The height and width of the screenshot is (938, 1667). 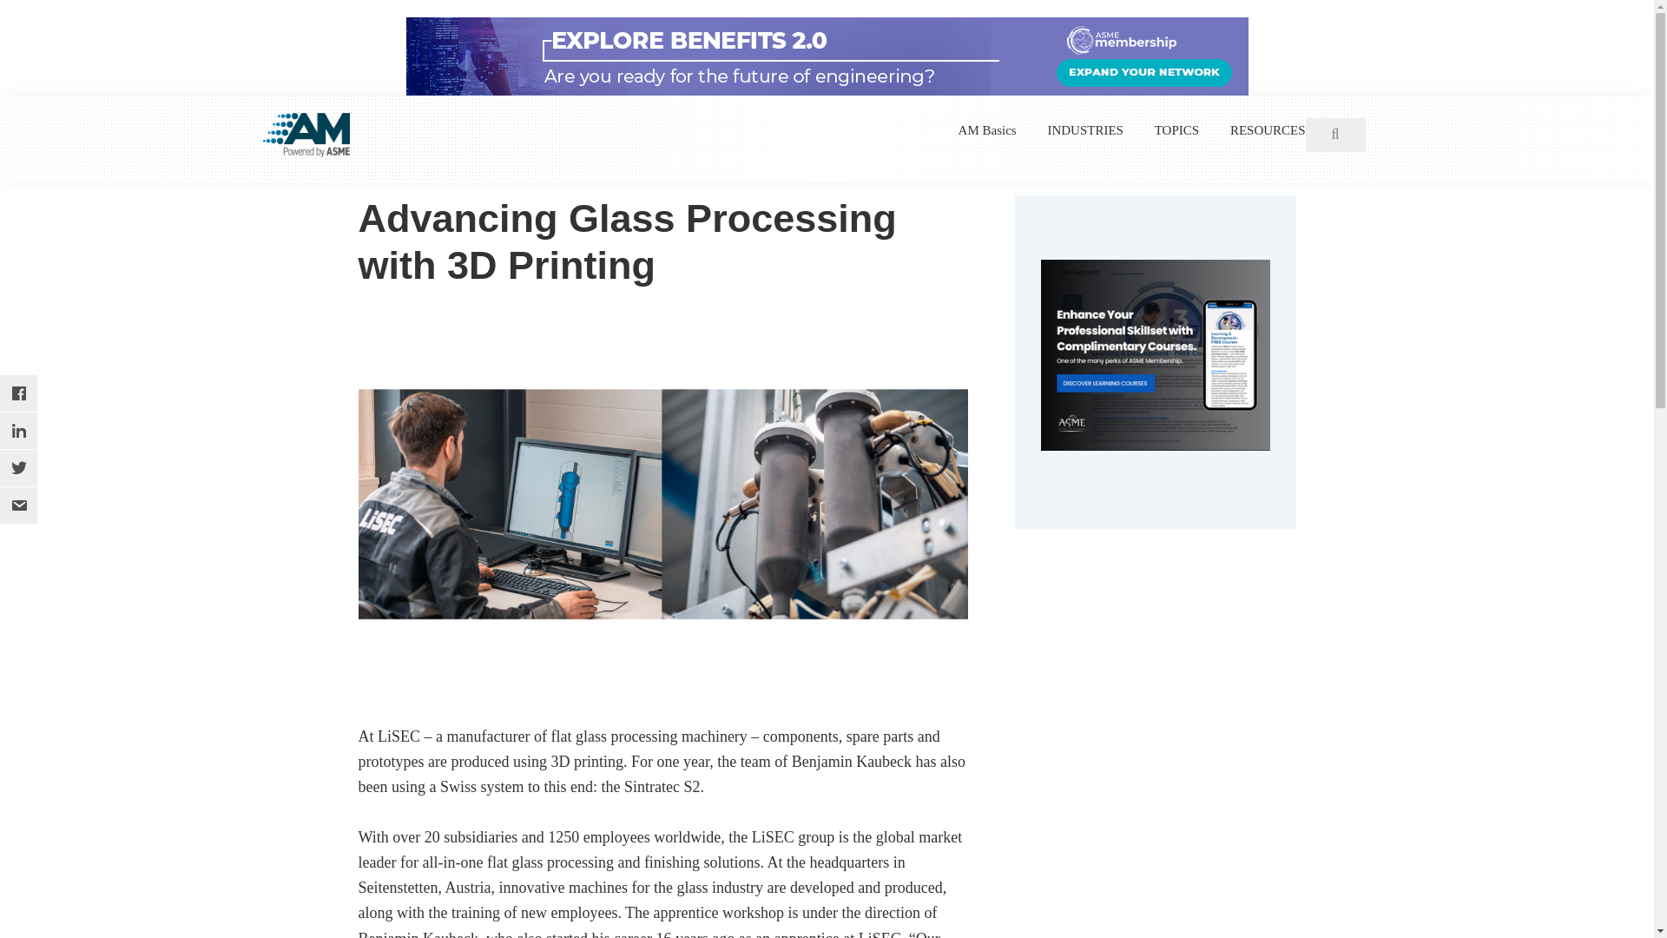 I want to click on INDUSTRIES, so click(x=1085, y=130).